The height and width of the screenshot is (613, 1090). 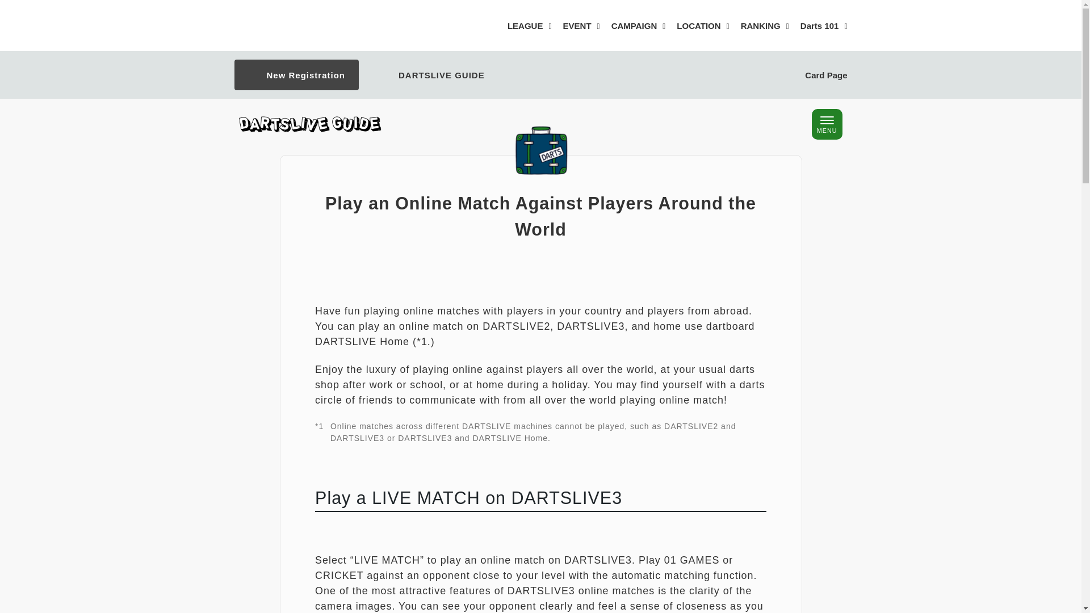 What do you see at coordinates (295, 75) in the screenshot?
I see `New Registration` at bounding box center [295, 75].